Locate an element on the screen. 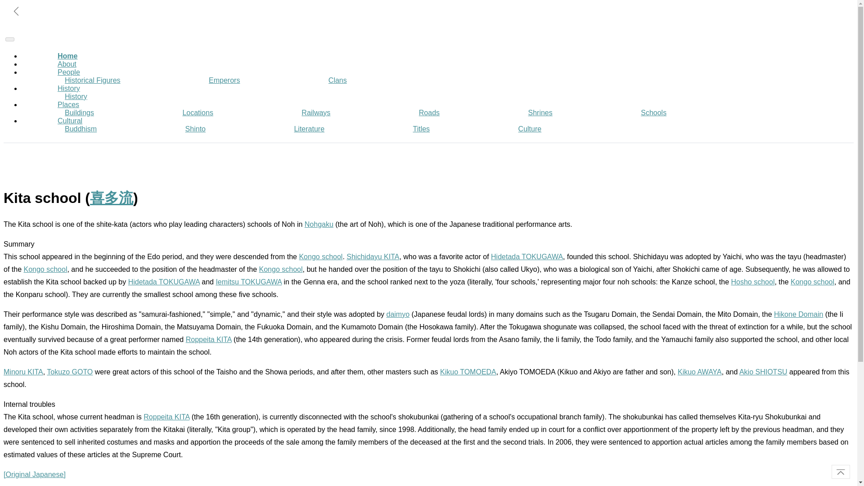 This screenshot has width=864, height=486. Culture is located at coordinates (530, 129).